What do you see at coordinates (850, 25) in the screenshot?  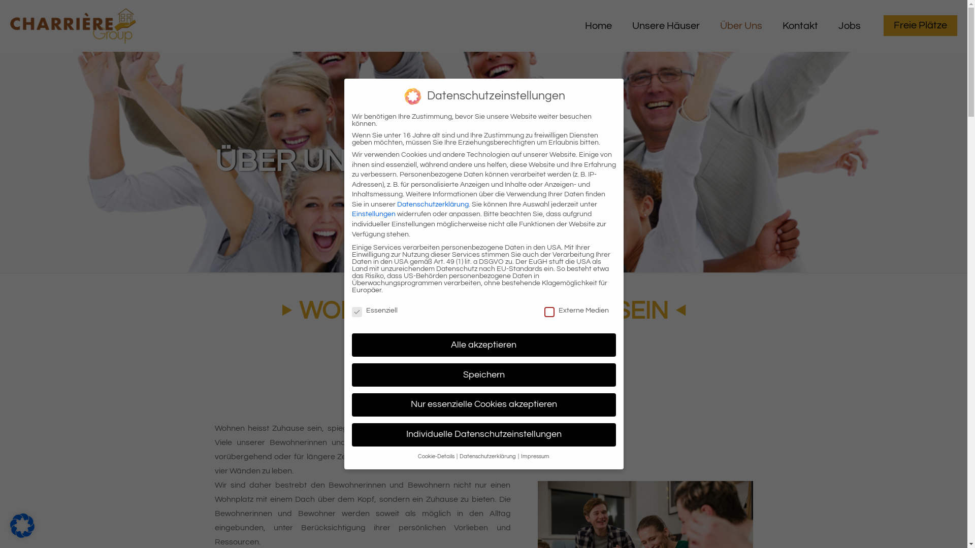 I see `Jobs` at bounding box center [850, 25].